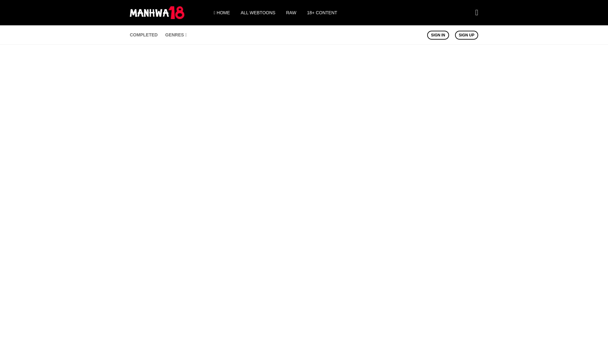 This screenshot has height=342, width=608. I want to click on Read Webtoons and Korean Manhwa in English for Free, so click(222, 13).